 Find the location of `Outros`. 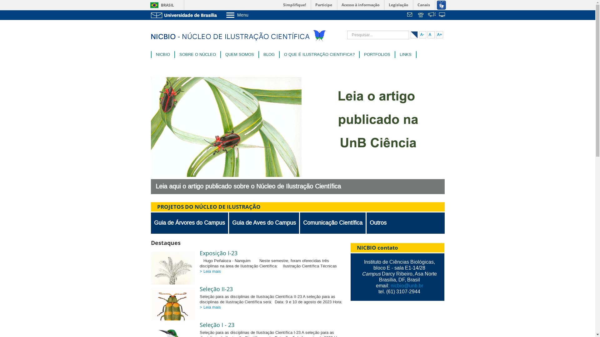

Outros is located at coordinates (378, 223).